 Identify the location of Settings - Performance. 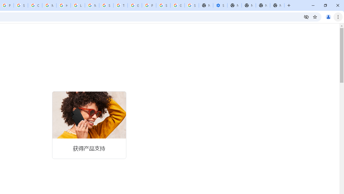
(220, 5).